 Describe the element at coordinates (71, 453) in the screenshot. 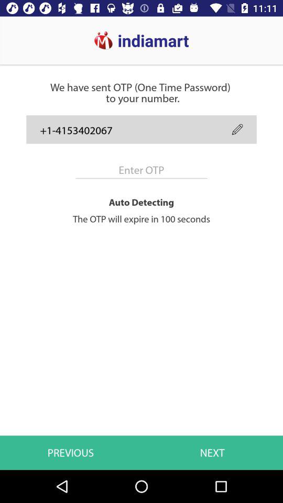

I see `launch the previous icon` at that location.